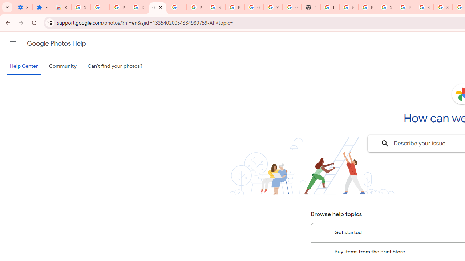 Image resolution: width=465 pixels, height=261 pixels. Describe the element at coordinates (138, 7) in the screenshot. I see `Delete photos & videos - Computer - Google Photos Help` at that location.